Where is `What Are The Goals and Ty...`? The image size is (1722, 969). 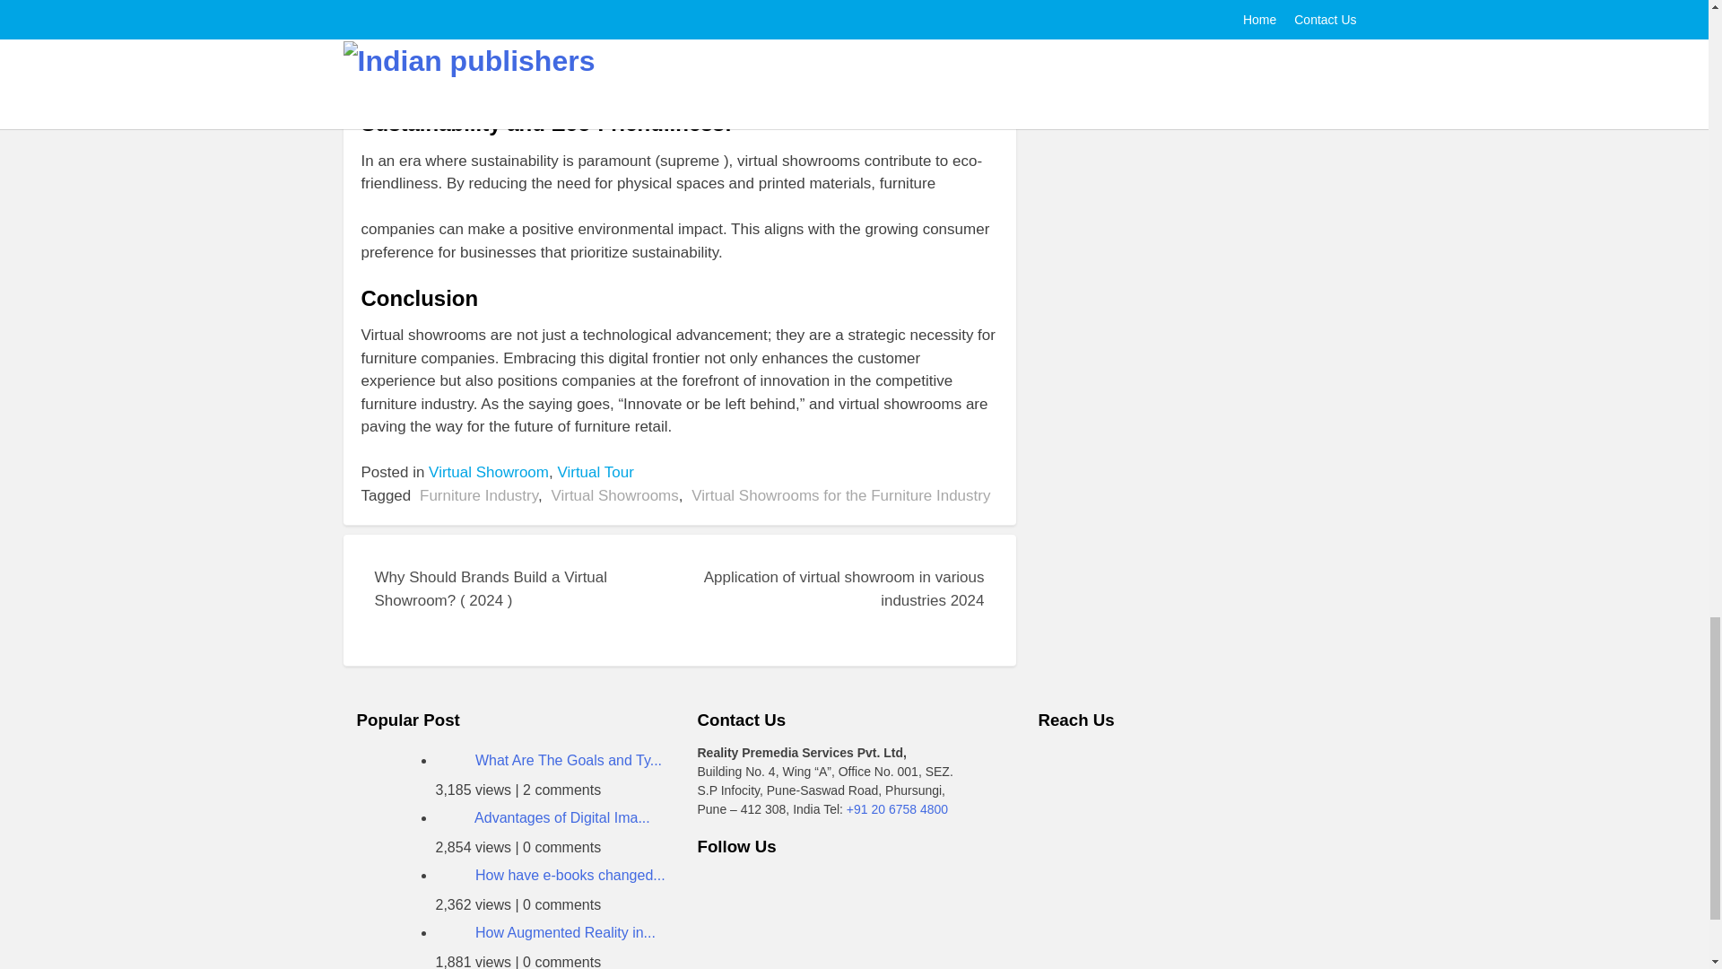
What Are The Goals and Ty... is located at coordinates (568, 761).